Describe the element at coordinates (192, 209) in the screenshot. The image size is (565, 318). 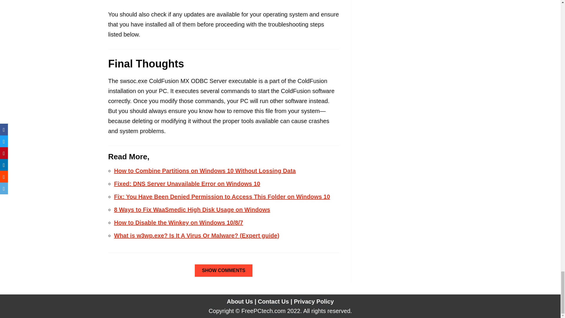
I see `8 Ways to Fix WaaSmedic High Disk Usage on Windows` at that location.